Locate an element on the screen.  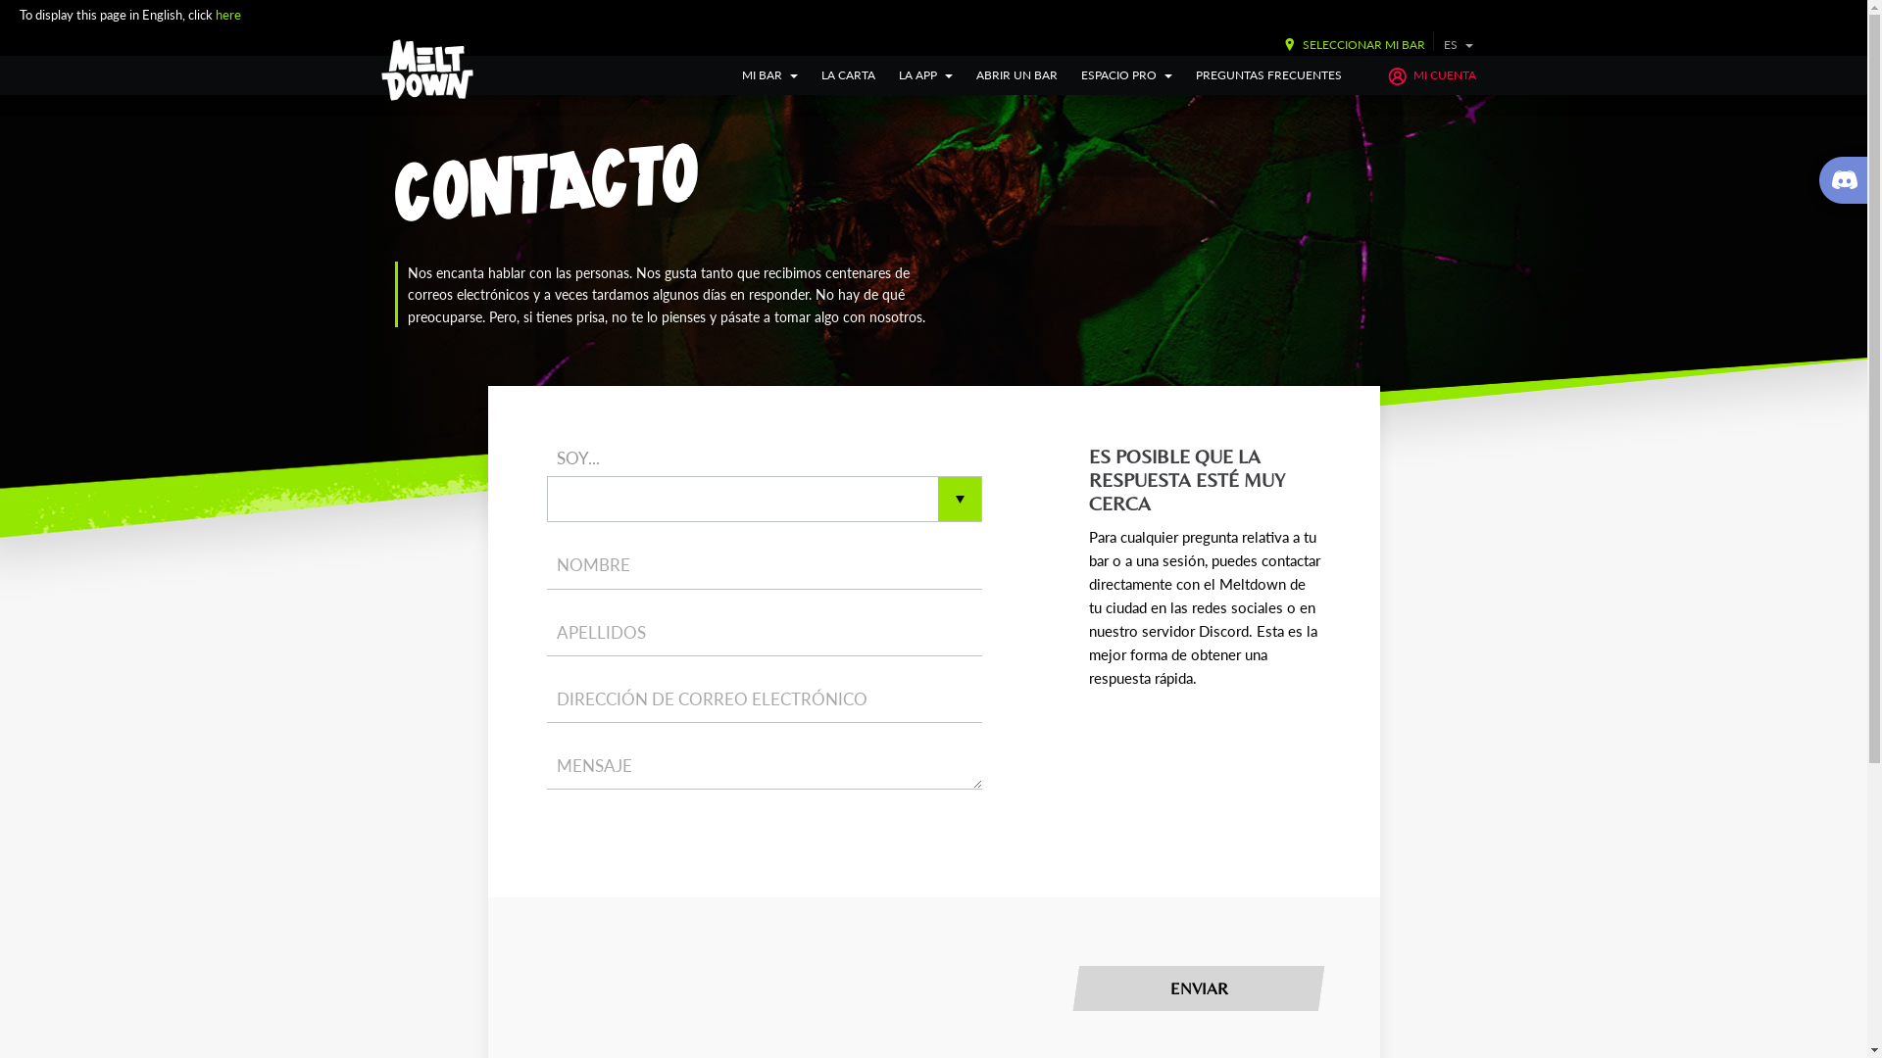
ENVIAR is located at coordinates (1195, 988).